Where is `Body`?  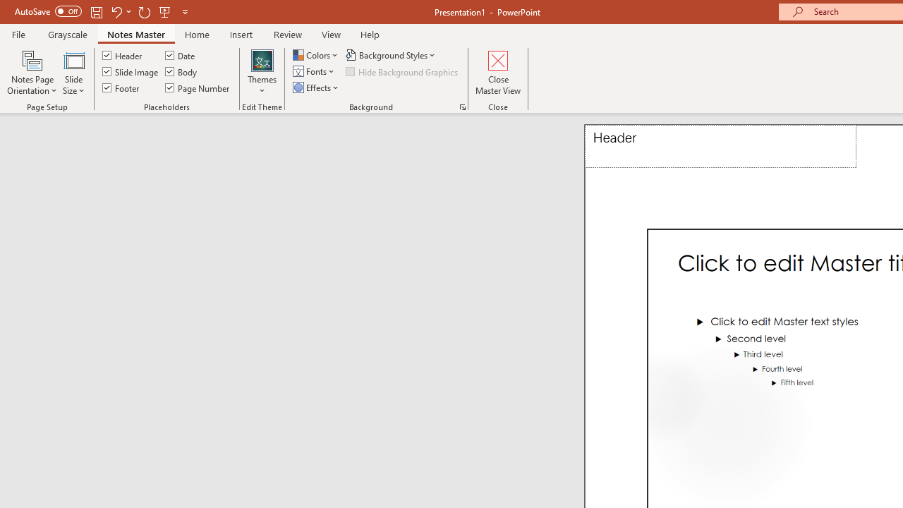
Body is located at coordinates (182, 72).